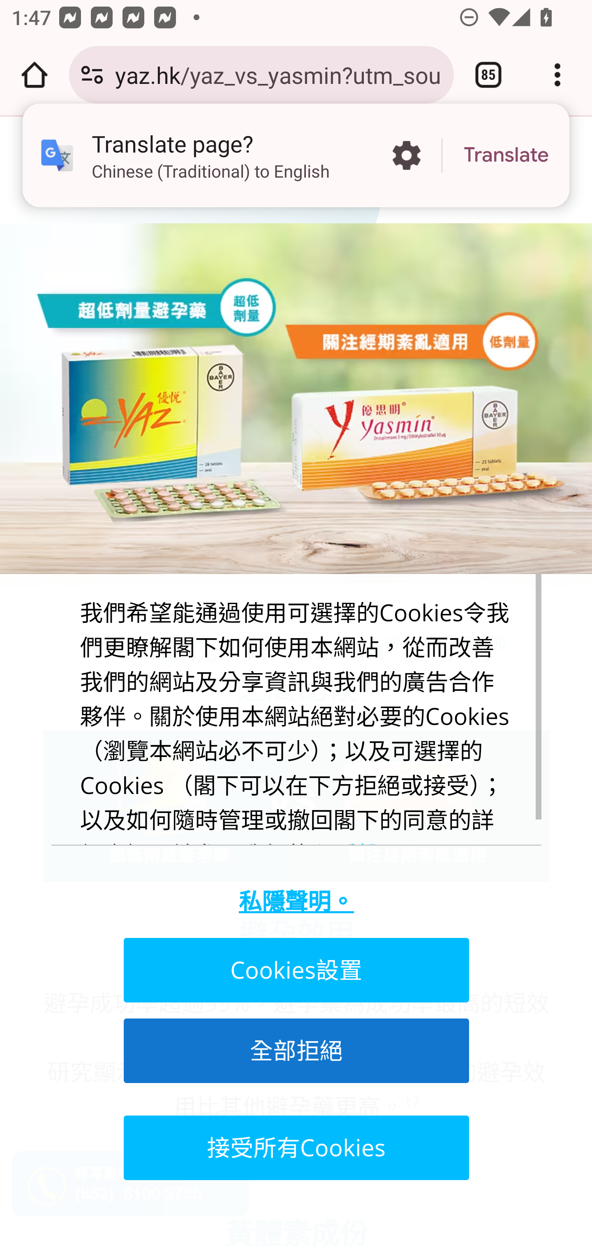 Image resolution: width=592 pixels, height=1250 pixels. Describe the element at coordinates (60, 169) in the screenshot. I see `line Toggle burger menu` at that location.